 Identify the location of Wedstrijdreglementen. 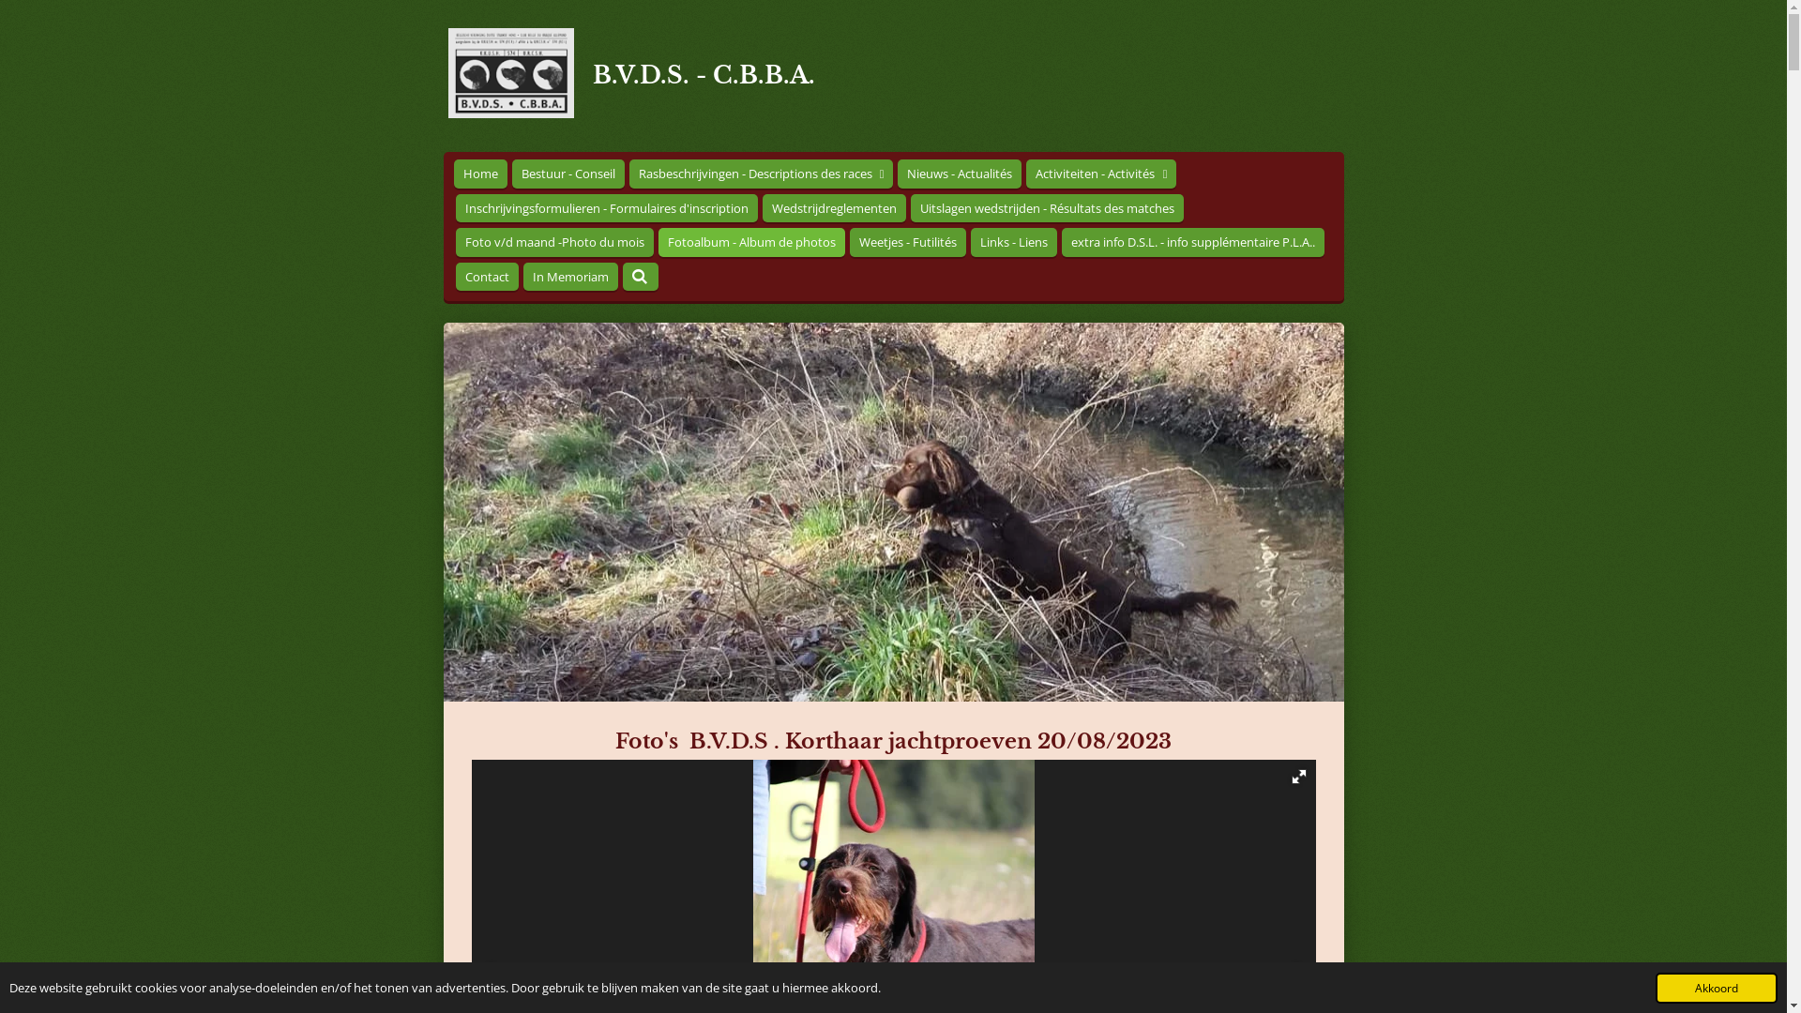
(833, 208).